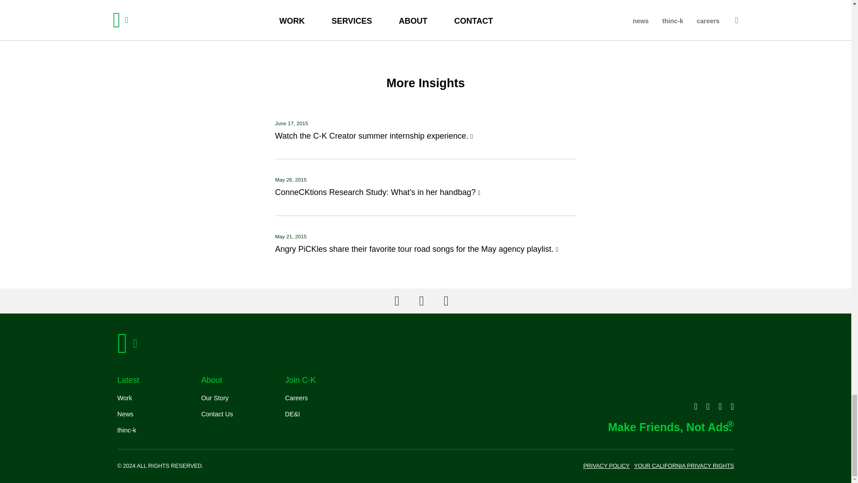 This screenshot has height=483, width=858. I want to click on Diversity and Inclusion, so click(292, 414).